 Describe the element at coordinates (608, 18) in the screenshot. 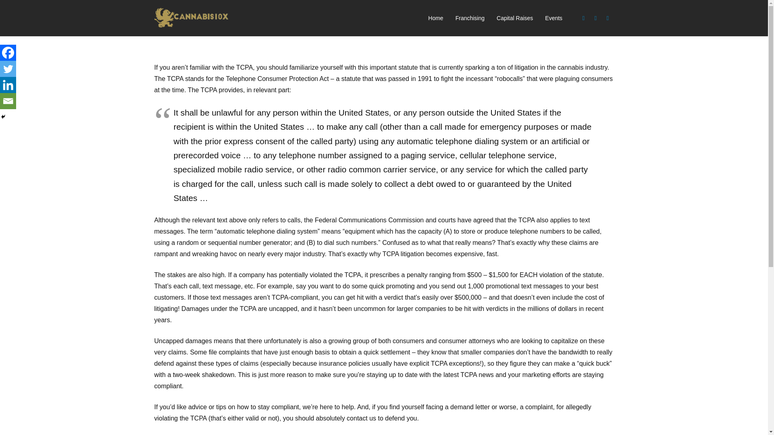

I see `LinkedIn` at that location.